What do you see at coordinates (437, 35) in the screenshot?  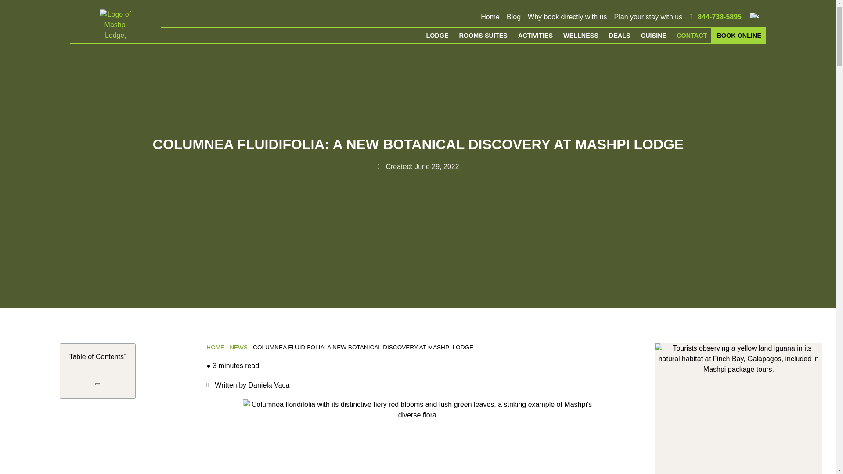 I see `LODGE` at bounding box center [437, 35].